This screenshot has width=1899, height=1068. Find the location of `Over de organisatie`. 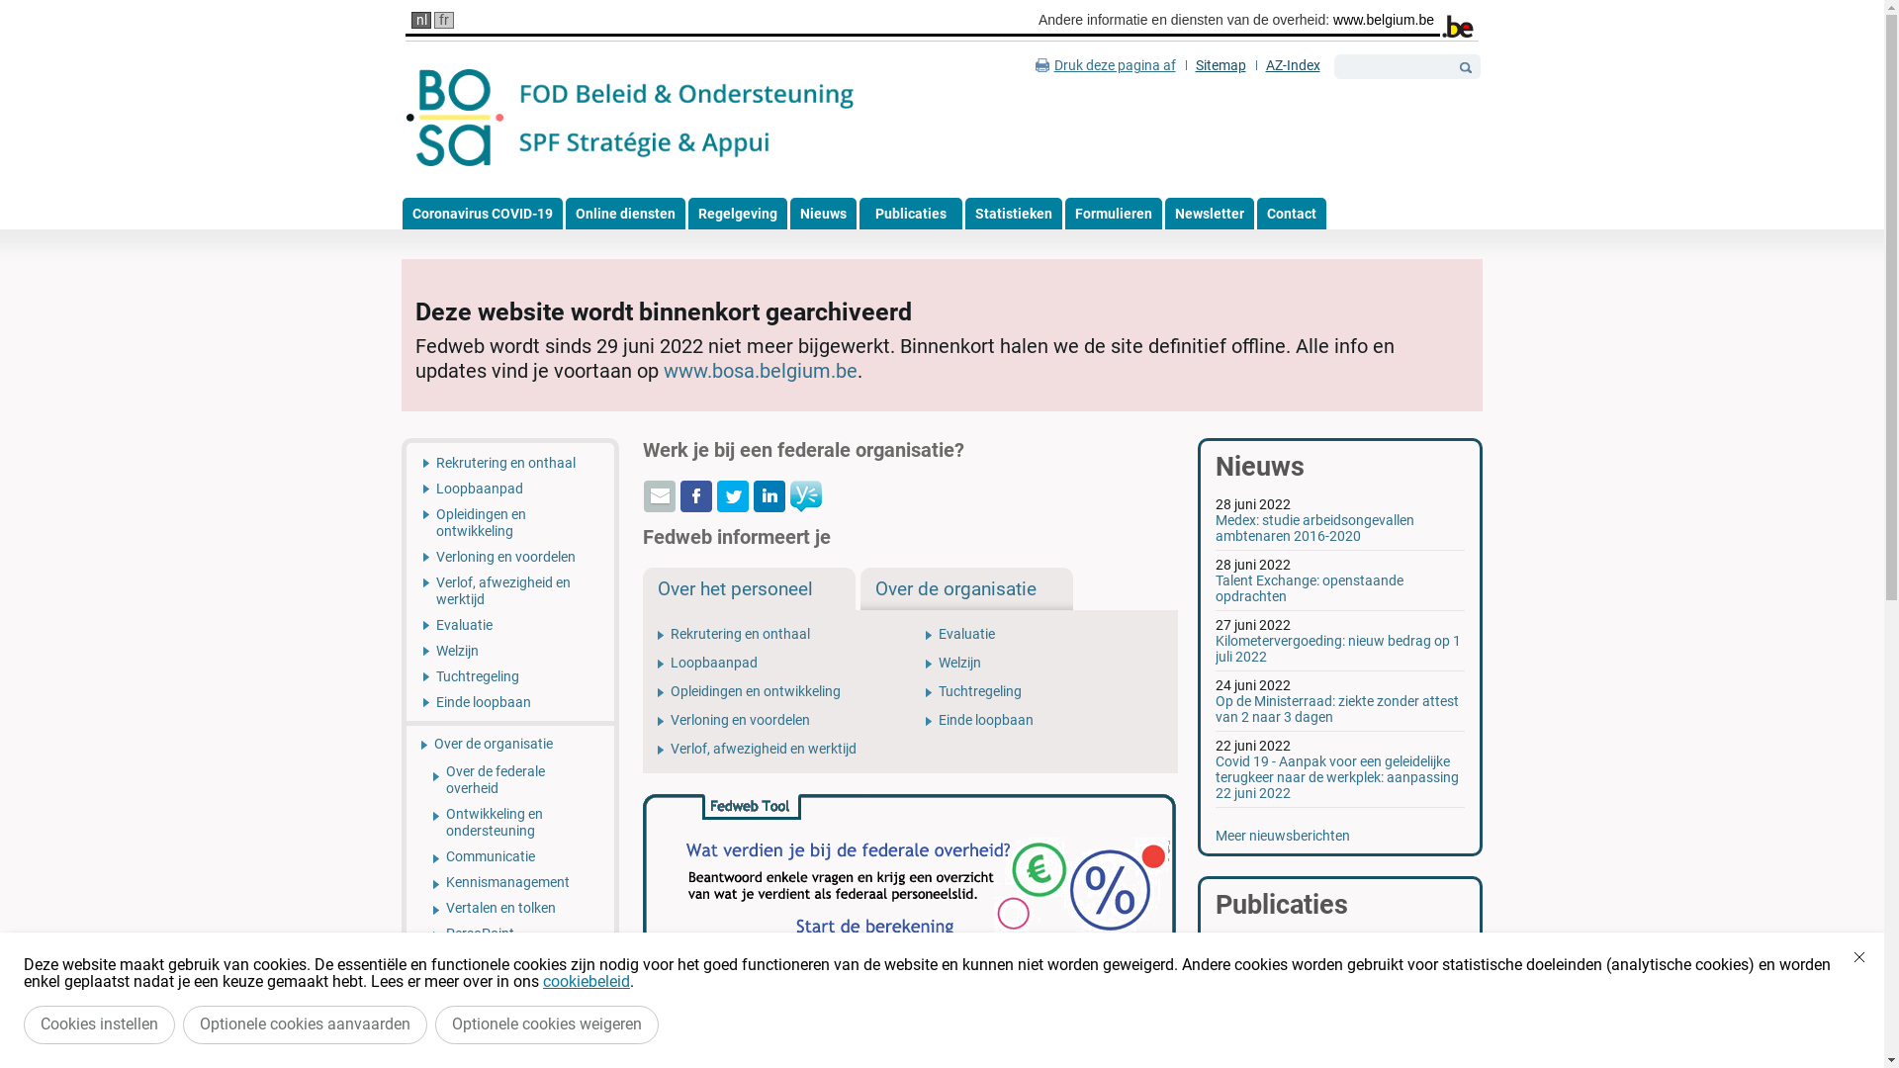

Over de organisatie is located at coordinates (510, 742).